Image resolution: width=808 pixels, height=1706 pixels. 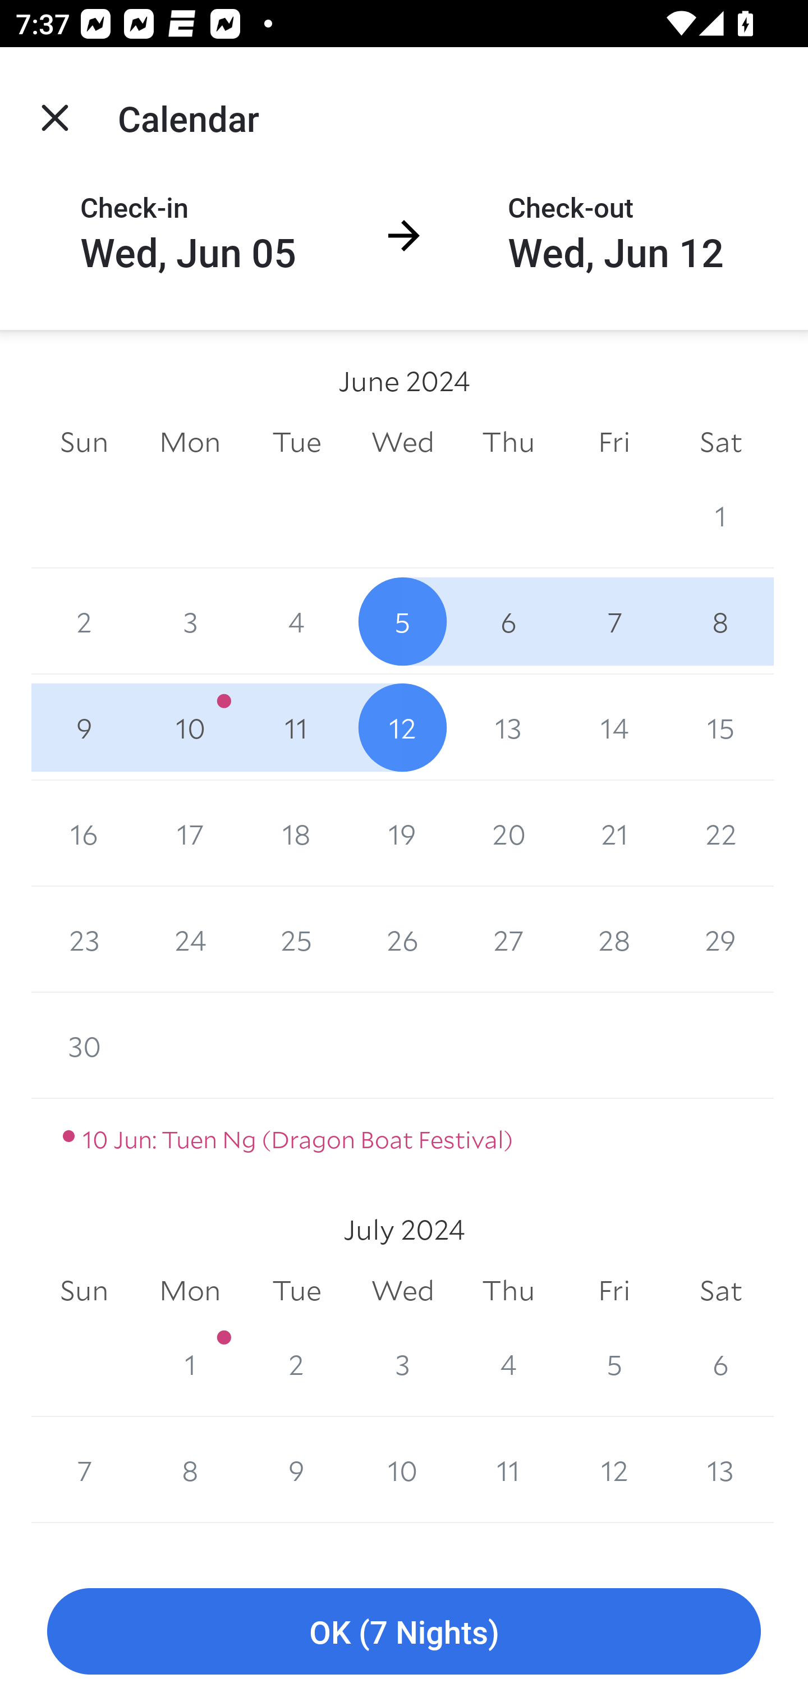 What do you see at coordinates (190, 727) in the screenshot?
I see `10 10 June 2024` at bounding box center [190, 727].